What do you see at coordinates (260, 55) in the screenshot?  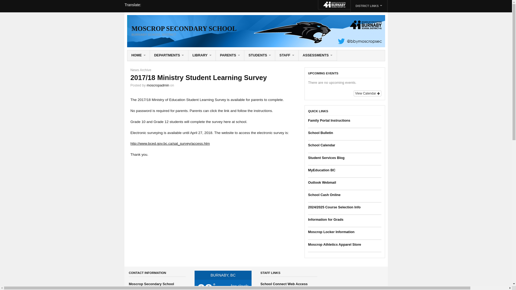 I see `Password reset` at bounding box center [260, 55].